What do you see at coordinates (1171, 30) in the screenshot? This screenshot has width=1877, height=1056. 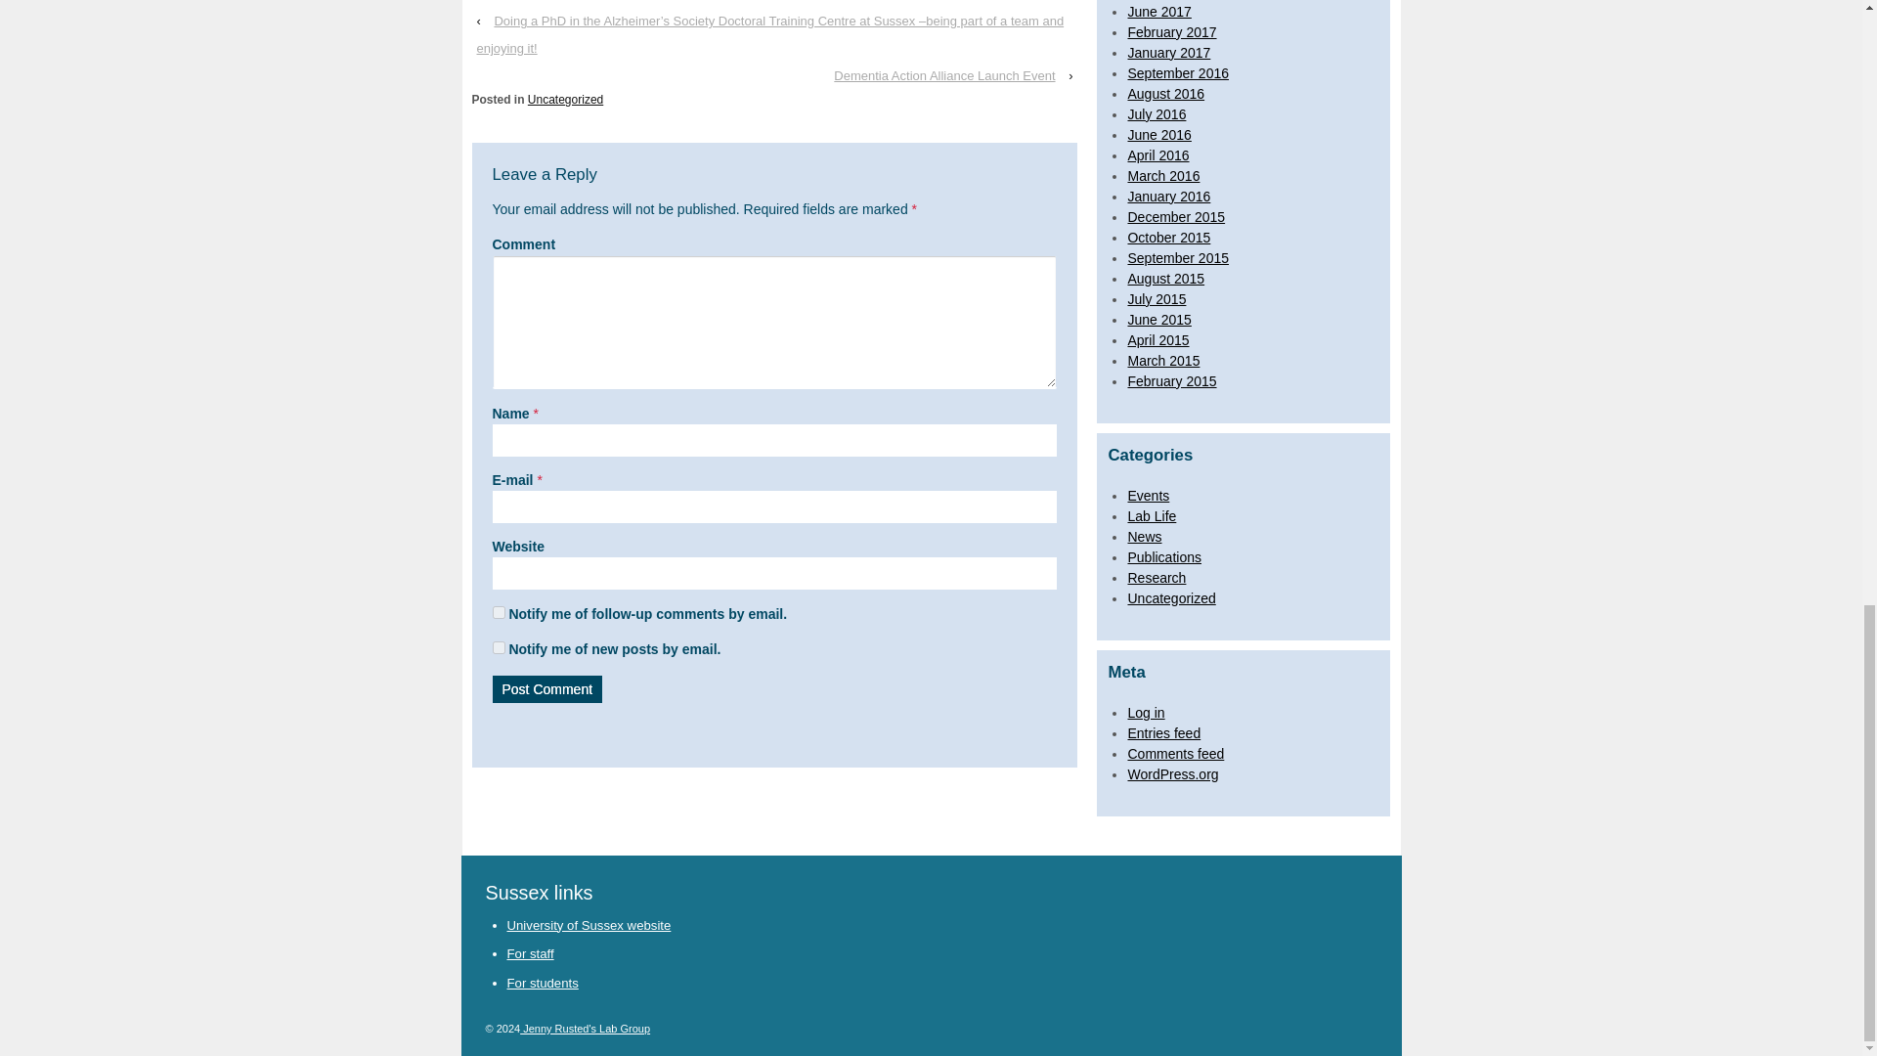 I see `February 2017` at bounding box center [1171, 30].